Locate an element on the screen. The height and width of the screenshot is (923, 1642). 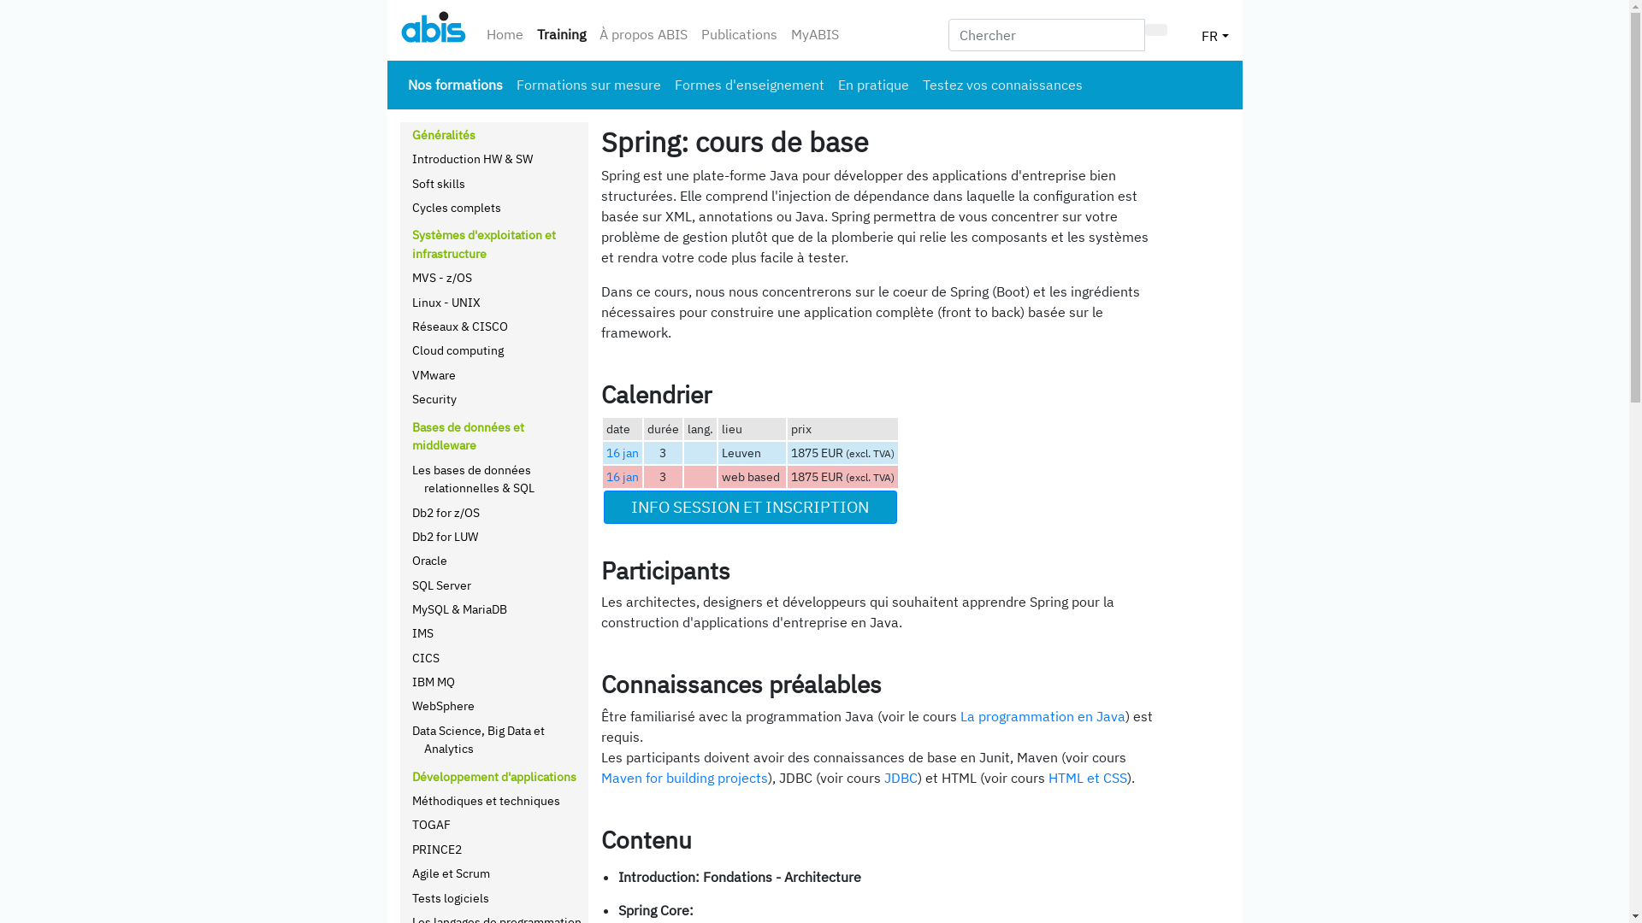
Agile et Scrum is located at coordinates (452, 873).